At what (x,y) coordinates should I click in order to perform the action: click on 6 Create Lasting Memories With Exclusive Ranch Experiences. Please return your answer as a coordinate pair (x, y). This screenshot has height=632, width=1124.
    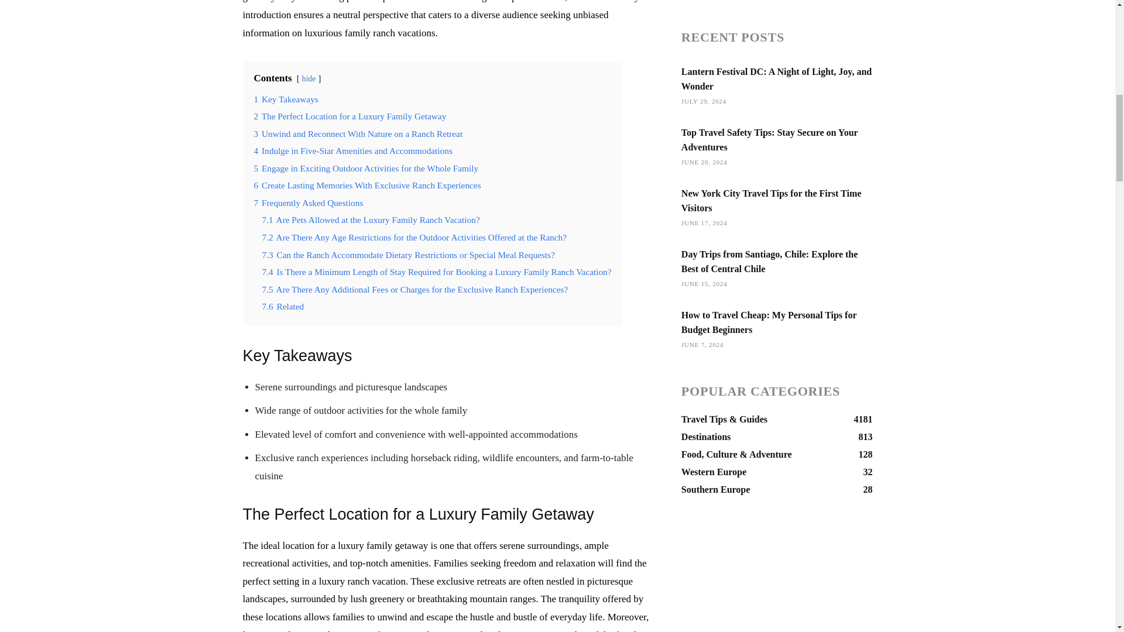
    Looking at the image, I should click on (367, 185).